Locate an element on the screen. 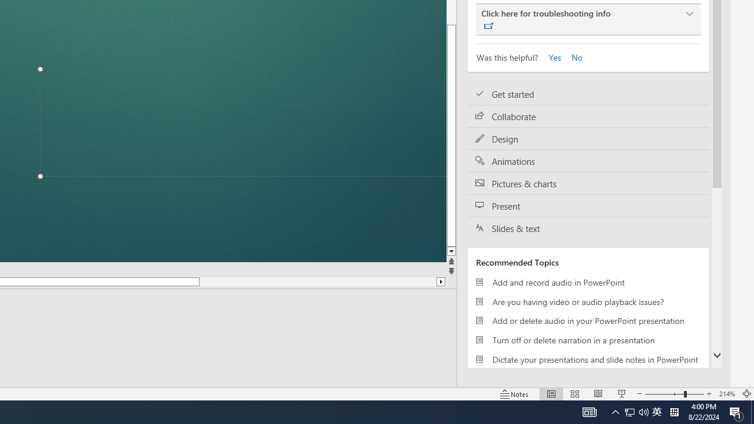 The image size is (754, 424). Normal is located at coordinates (551, 393).